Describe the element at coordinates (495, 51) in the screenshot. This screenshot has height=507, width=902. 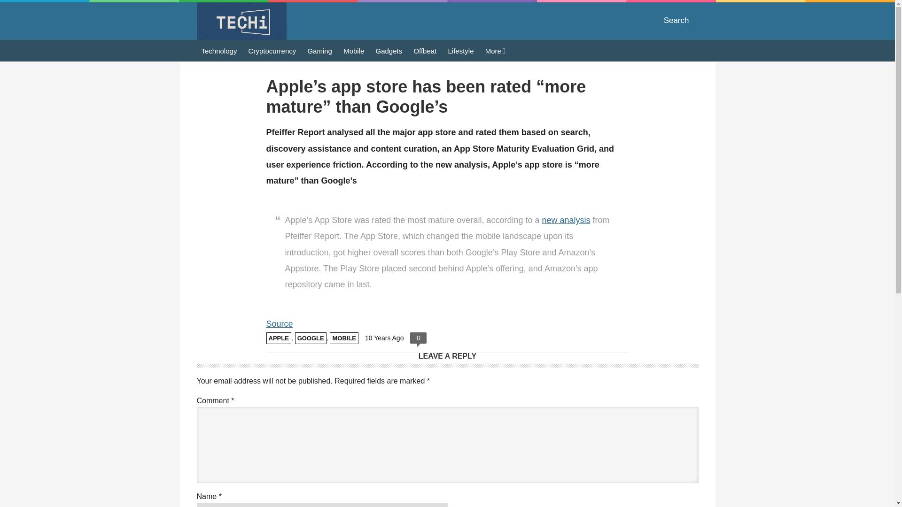
I see `More` at that location.